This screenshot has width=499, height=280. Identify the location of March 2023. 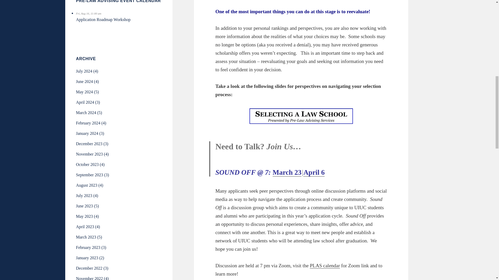
(86, 237).